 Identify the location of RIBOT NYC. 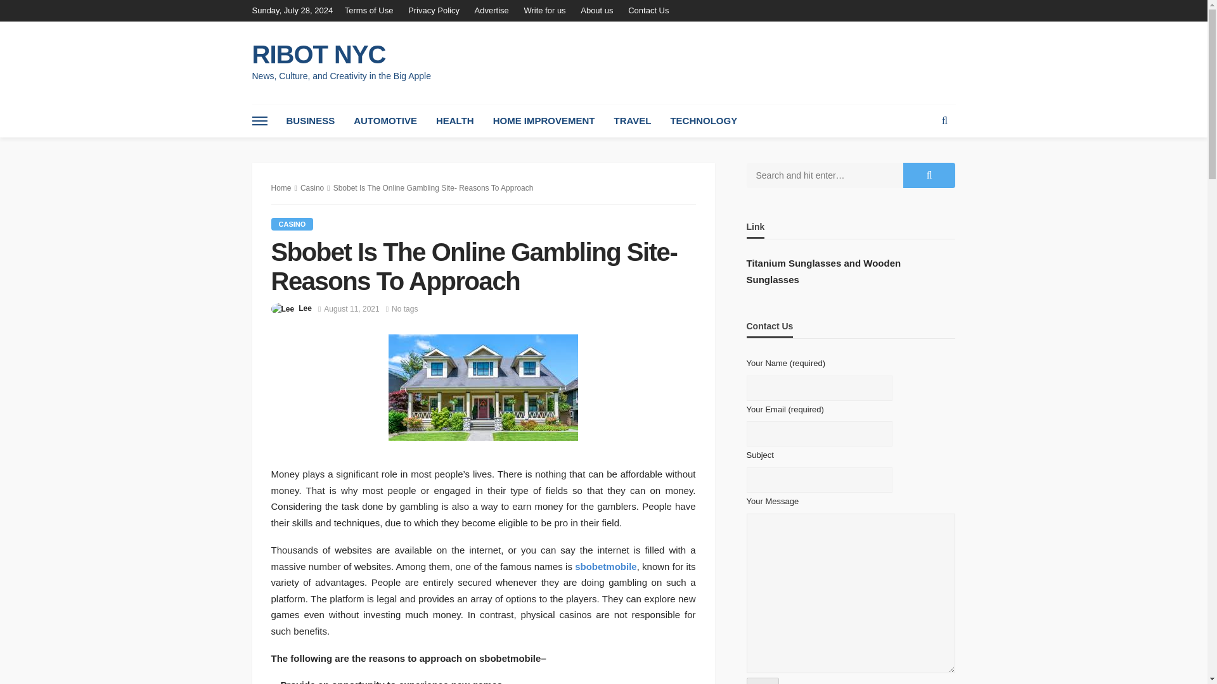
(341, 54).